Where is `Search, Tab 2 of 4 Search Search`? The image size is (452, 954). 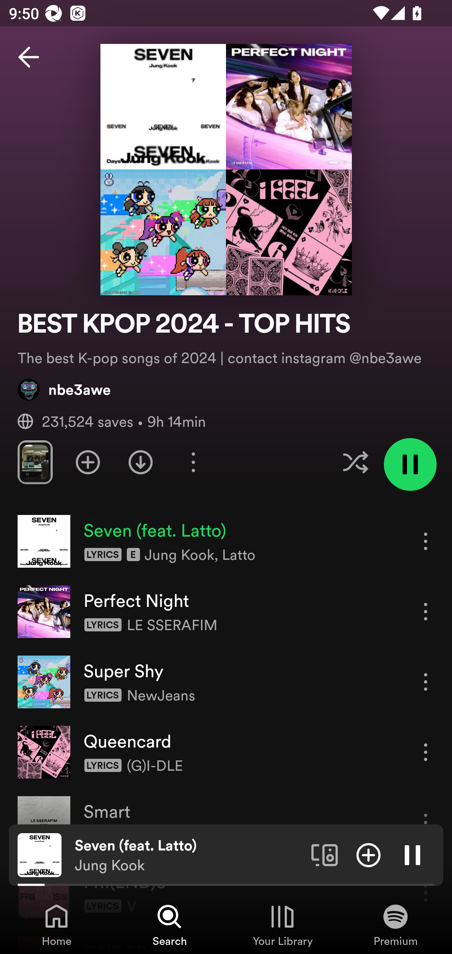
Search, Tab 2 of 4 Search Search is located at coordinates (169, 925).